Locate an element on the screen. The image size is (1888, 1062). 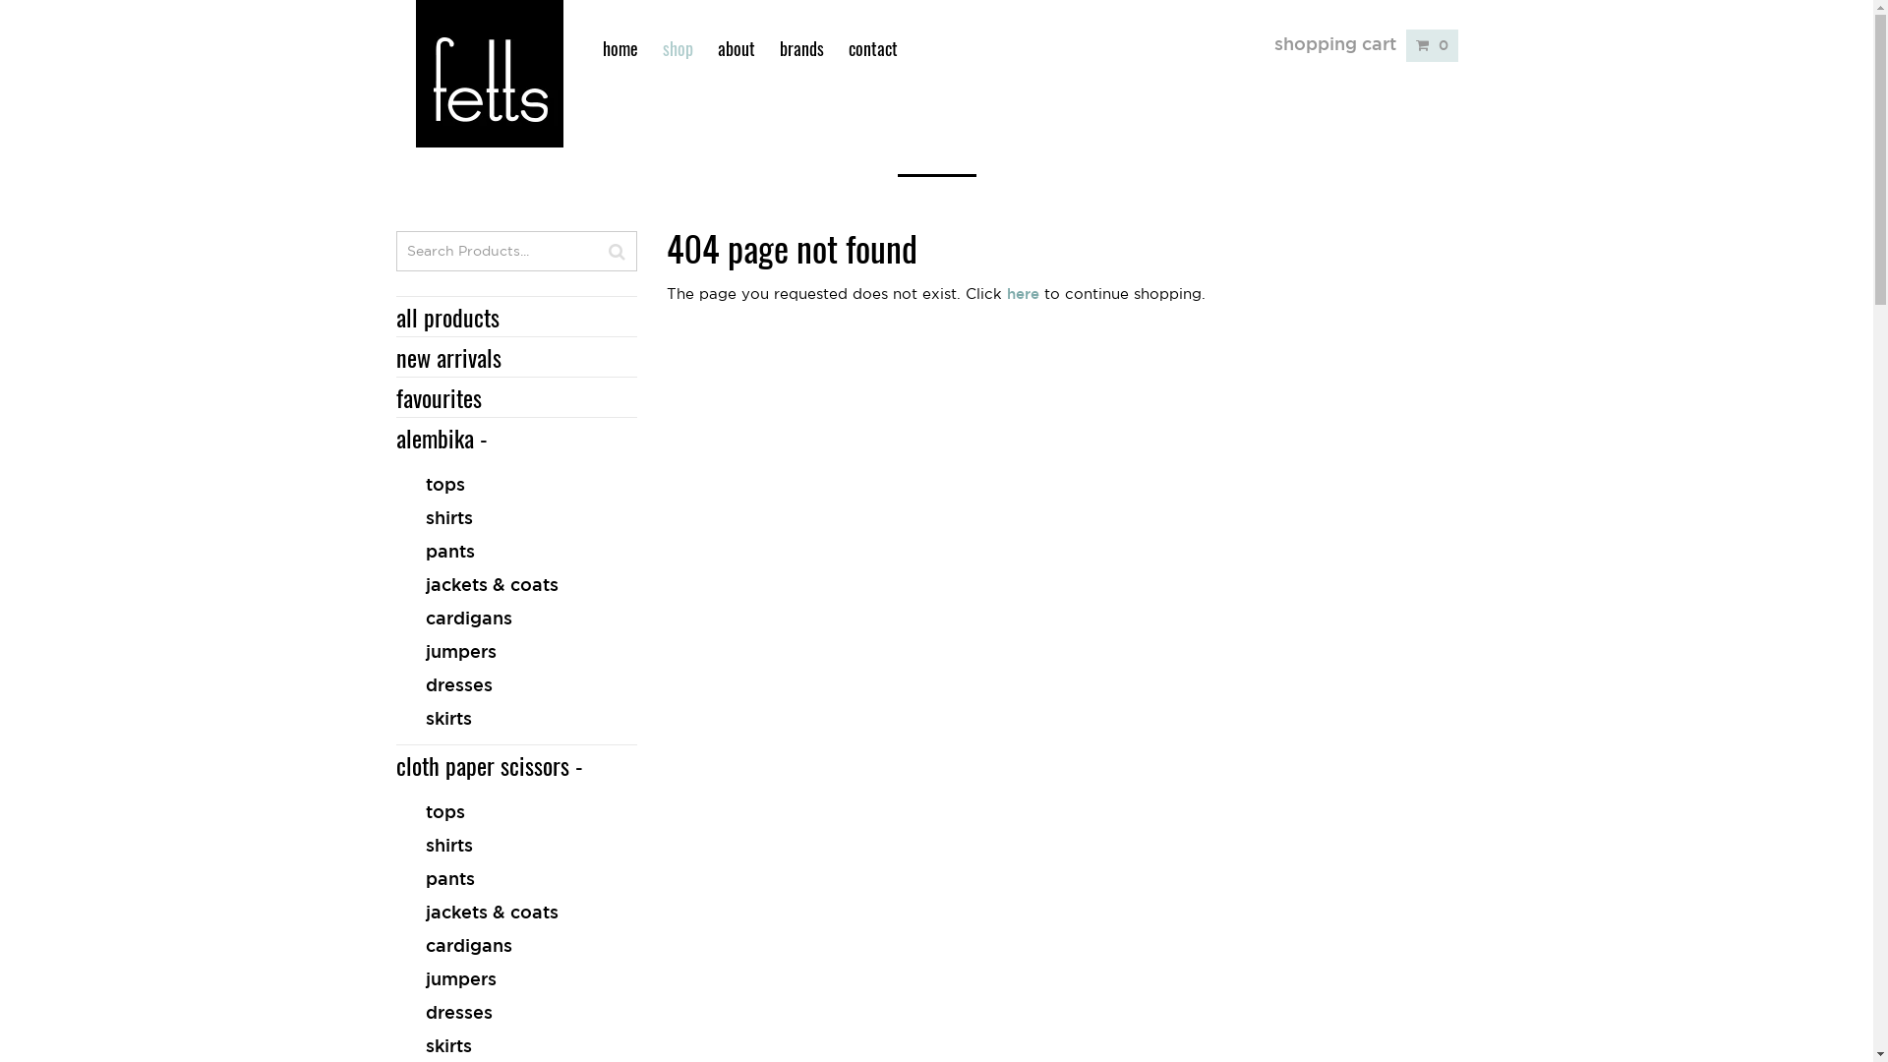
jackets & coats is located at coordinates (515, 584).